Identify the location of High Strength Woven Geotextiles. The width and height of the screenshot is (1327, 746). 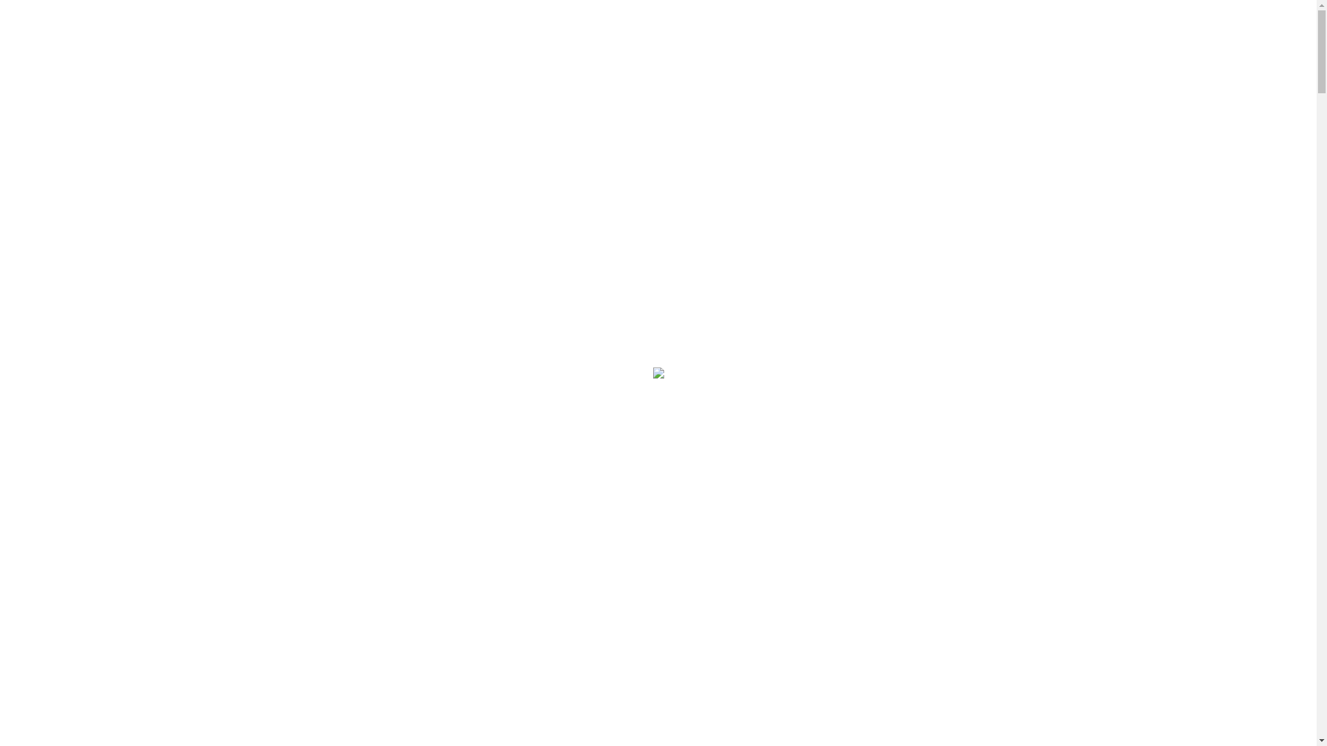
(156, 430).